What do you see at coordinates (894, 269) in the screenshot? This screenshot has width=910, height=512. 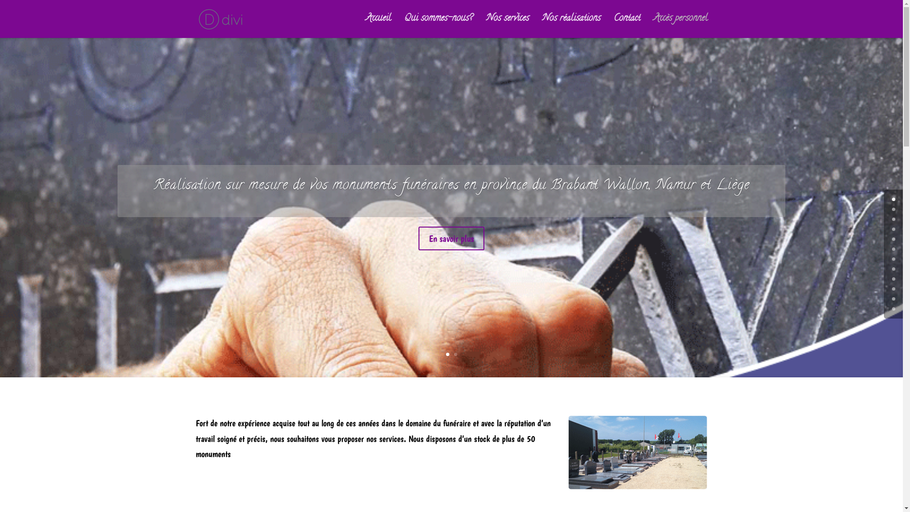 I see `7` at bounding box center [894, 269].